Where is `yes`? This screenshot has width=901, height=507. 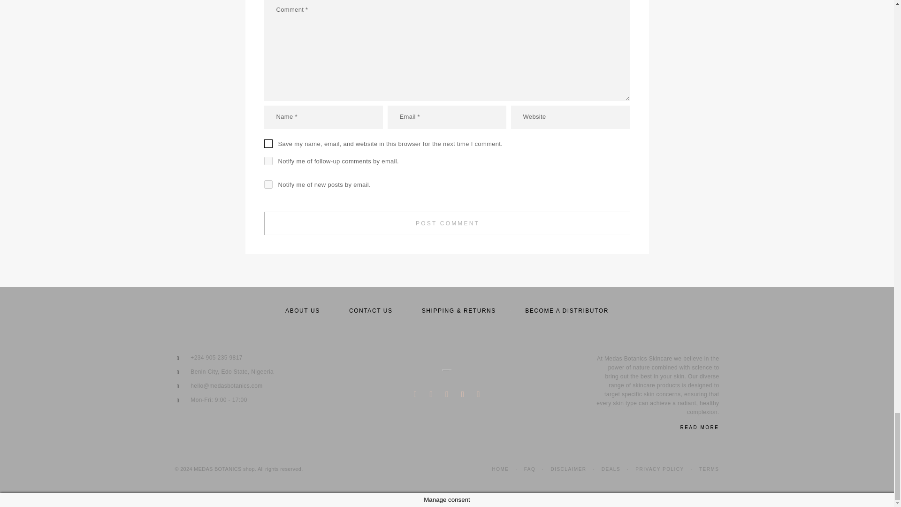
yes is located at coordinates (267, 144).